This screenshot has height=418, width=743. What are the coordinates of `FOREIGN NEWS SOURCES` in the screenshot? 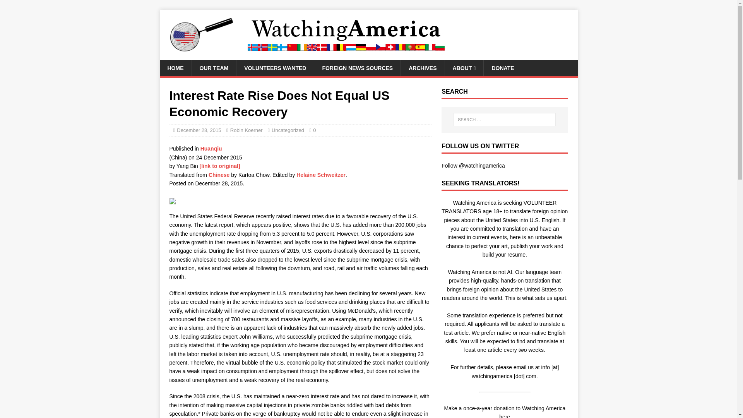 It's located at (357, 68).